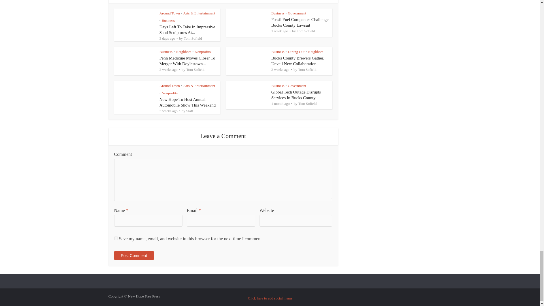 The image size is (544, 306). What do you see at coordinates (278, 13) in the screenshot?
I see `Business` at bounding box center [278, 13].